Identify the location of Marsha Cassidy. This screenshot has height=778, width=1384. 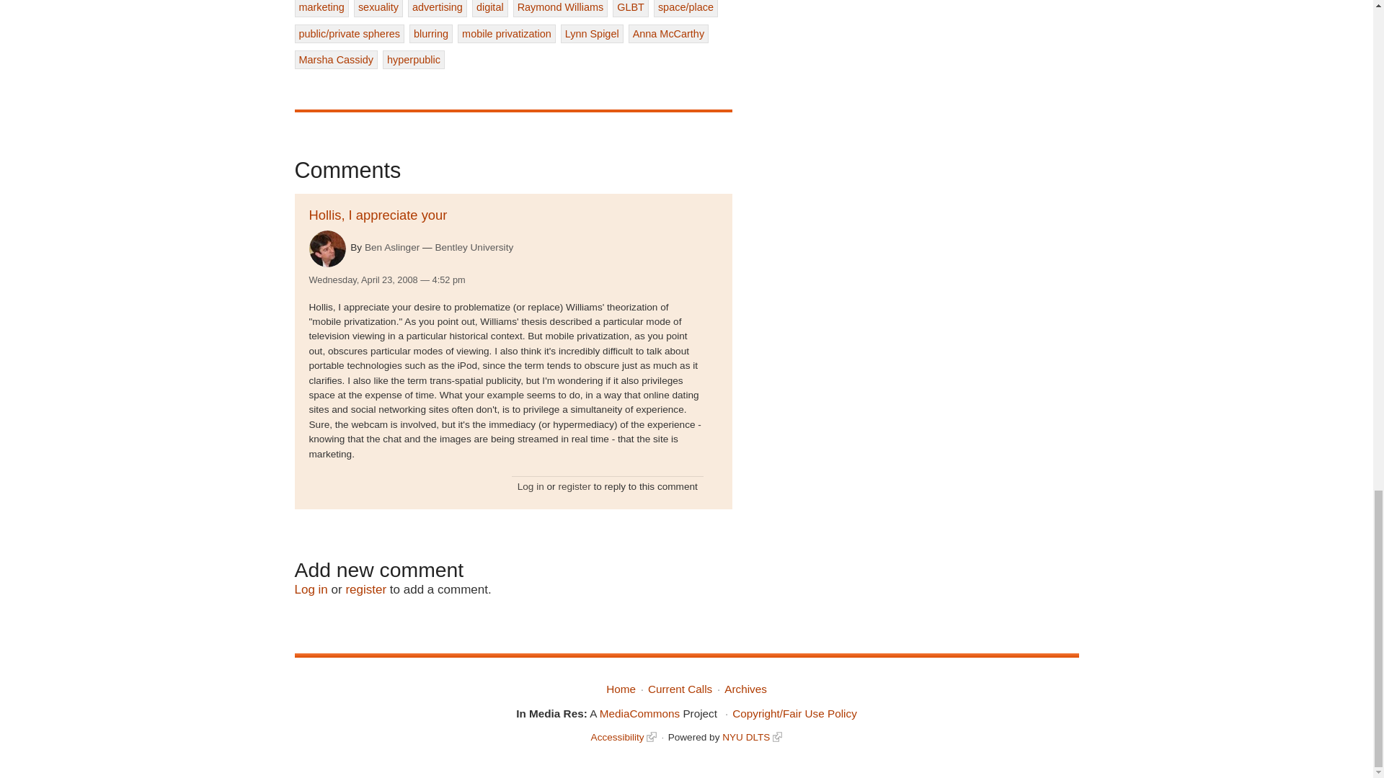
(336, 60).